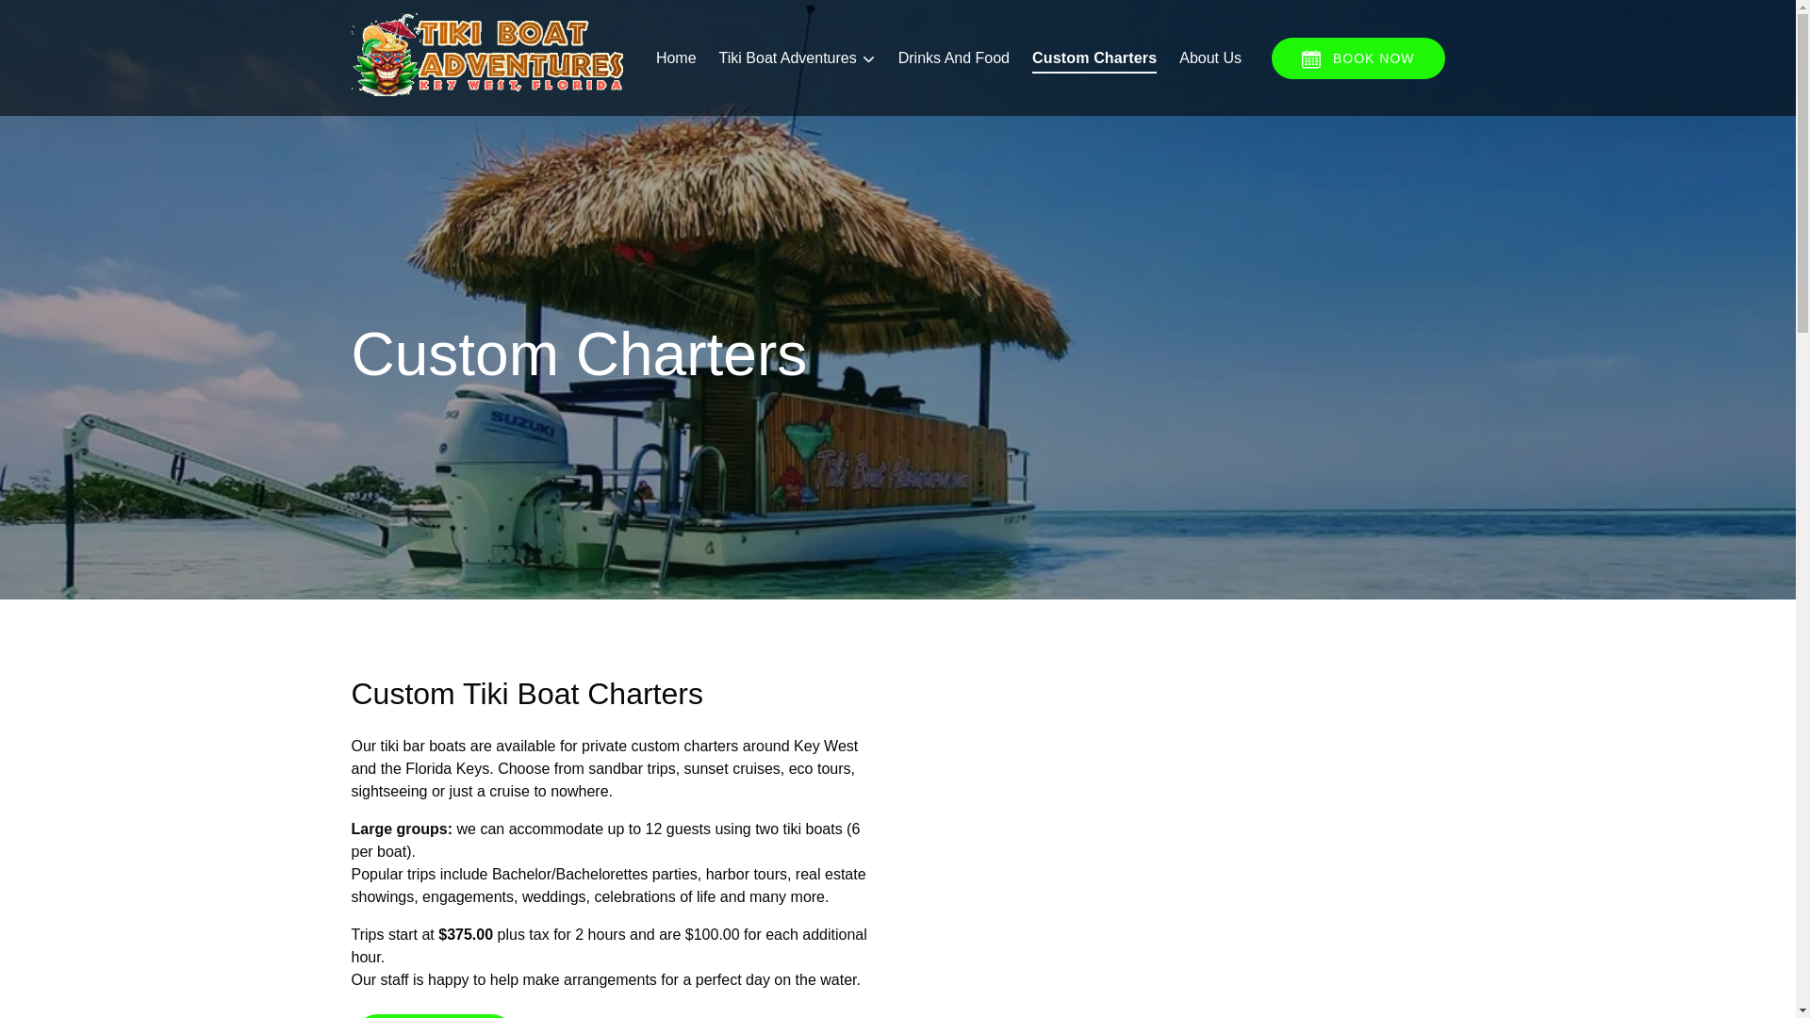  I want to click on Home, so click(675, 58).